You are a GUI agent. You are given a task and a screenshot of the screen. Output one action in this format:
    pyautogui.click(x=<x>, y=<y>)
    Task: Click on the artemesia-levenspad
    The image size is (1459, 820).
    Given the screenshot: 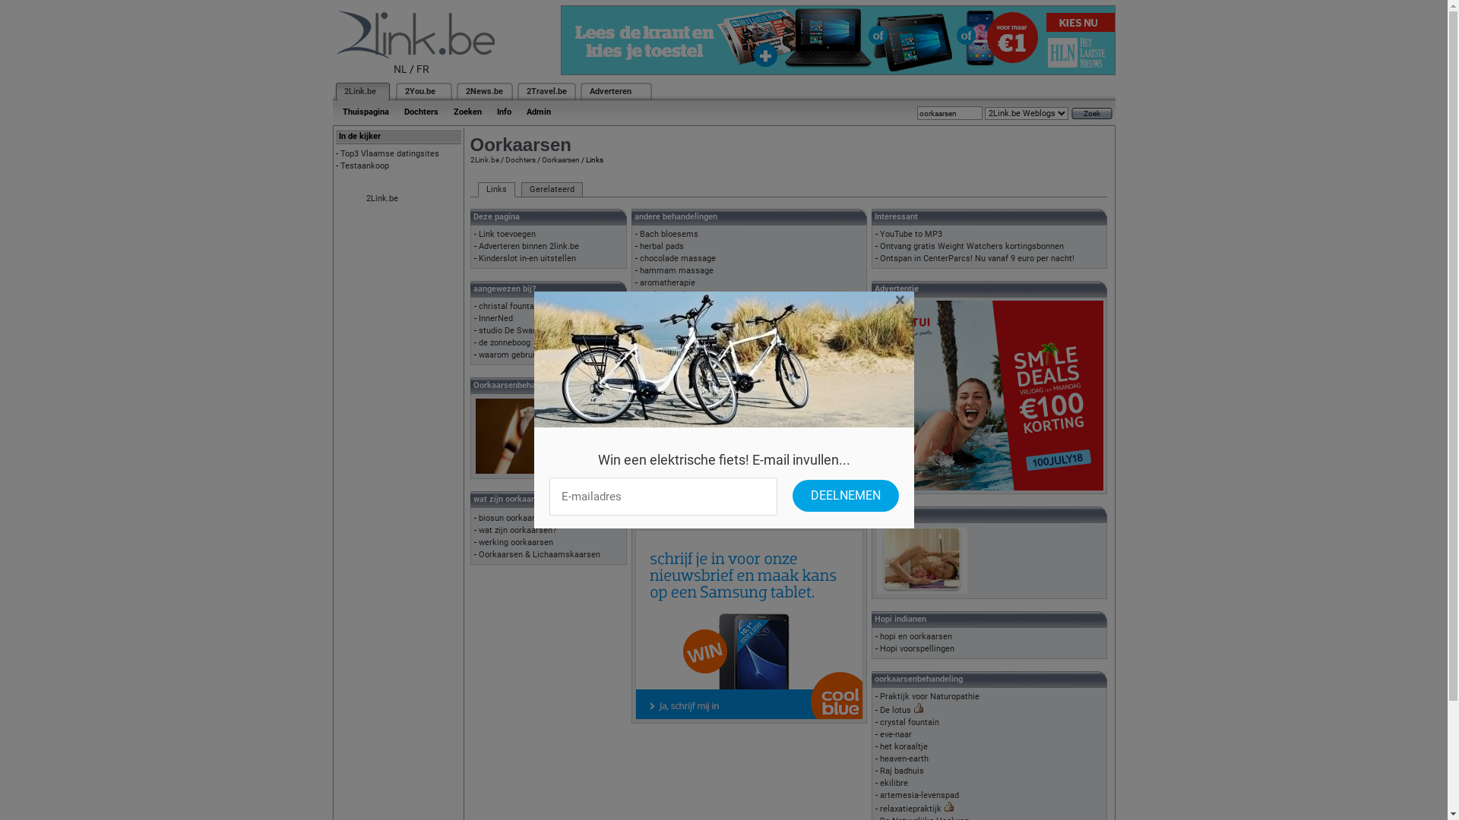 What is the action you would take?
    pyautogui.click(x=919, y=796)
    